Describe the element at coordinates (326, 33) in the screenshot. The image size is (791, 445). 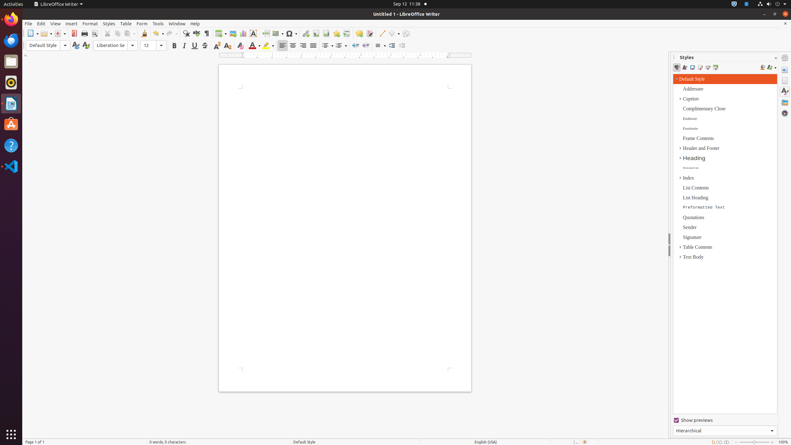
I see `Endnote` at that location.